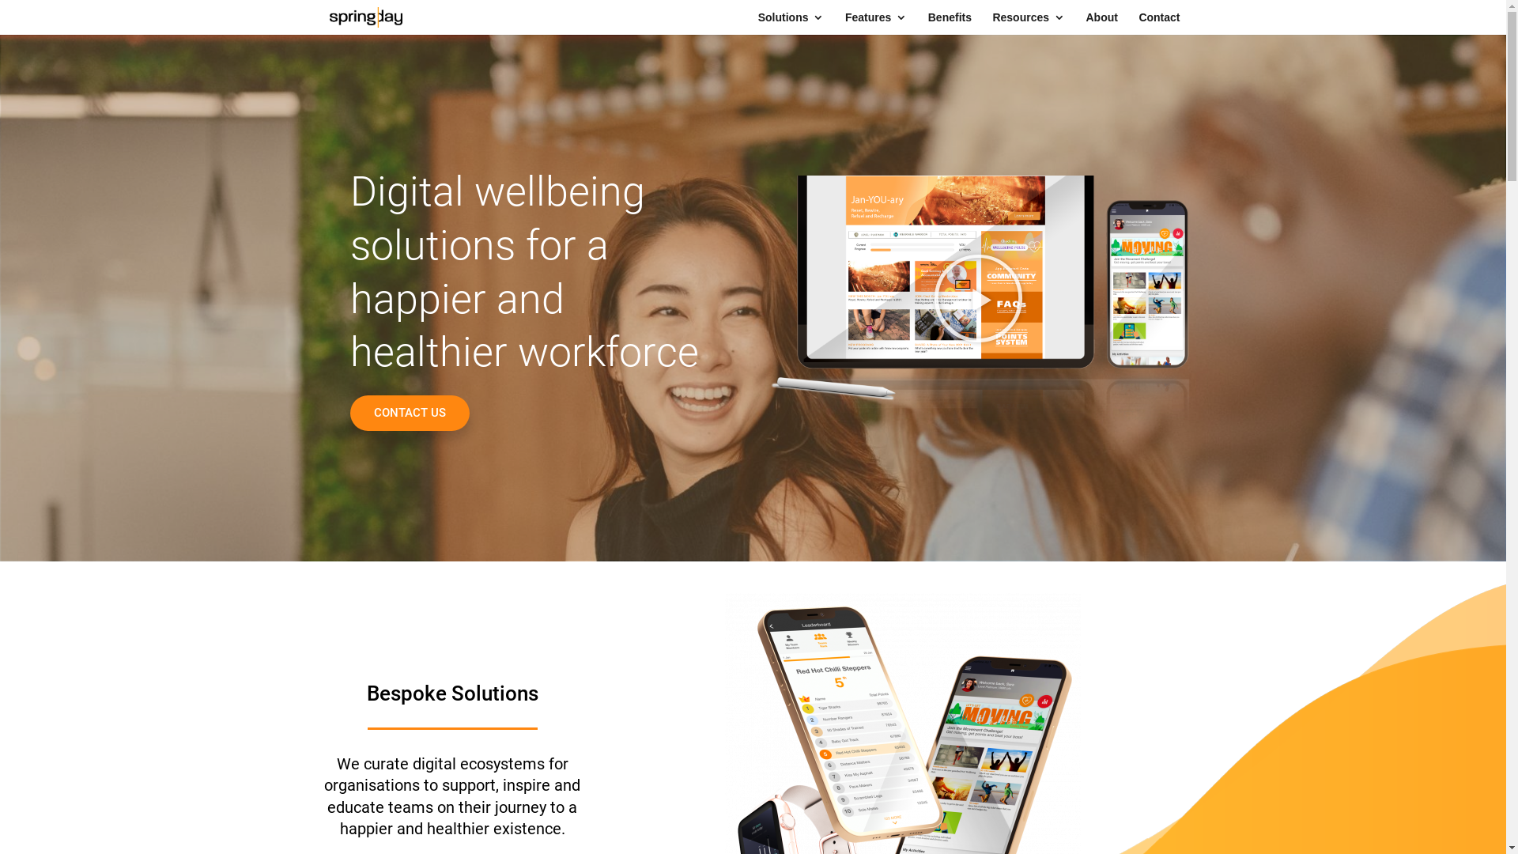 The width and height of the screenshot is (1518, 854). What do you see at coordinates (1159, 24) in the screenshot?
I see `Contact` at bounding box center [1159, 24].